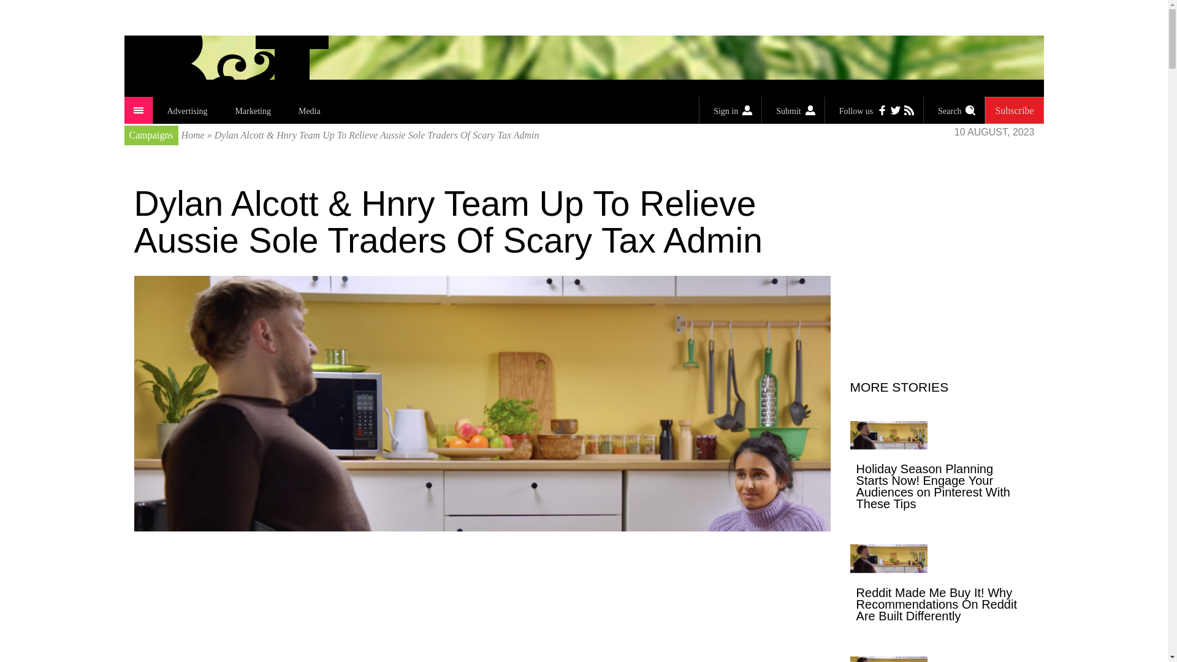 Image resolution: width=1177 pixels, height=662 pixels. What do you see at coordinates (730, 110) in the screenshot?
I see `Sign in` at bounding box center [730, 110].